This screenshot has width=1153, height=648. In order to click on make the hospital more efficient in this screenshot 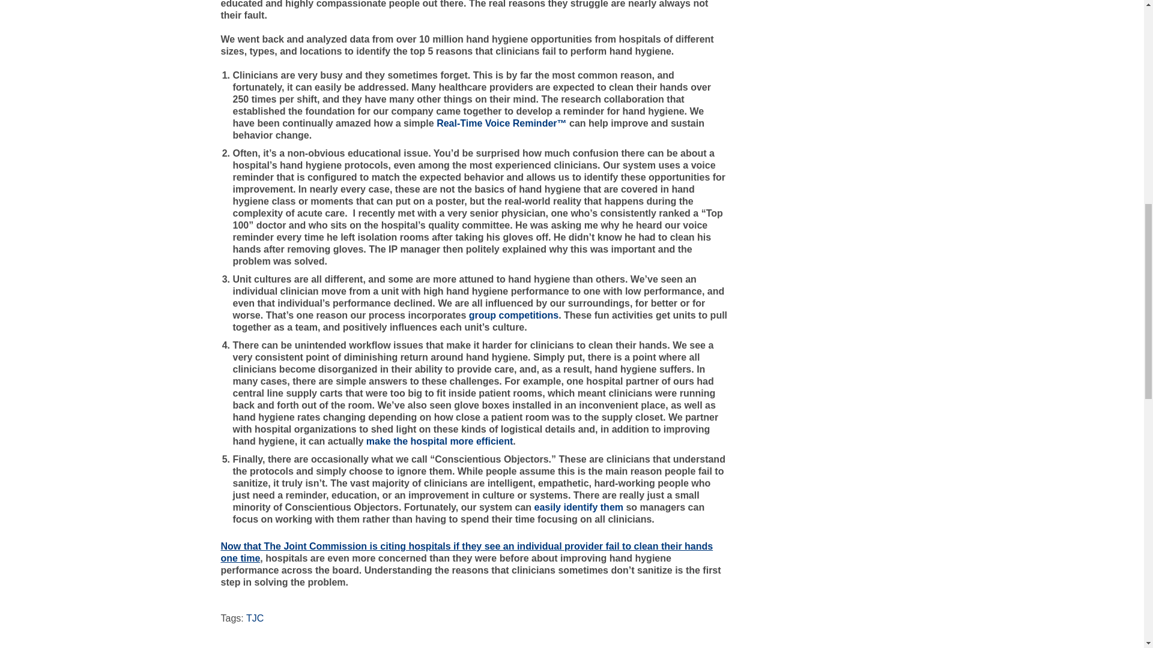, I will do `click(440, 441)`.